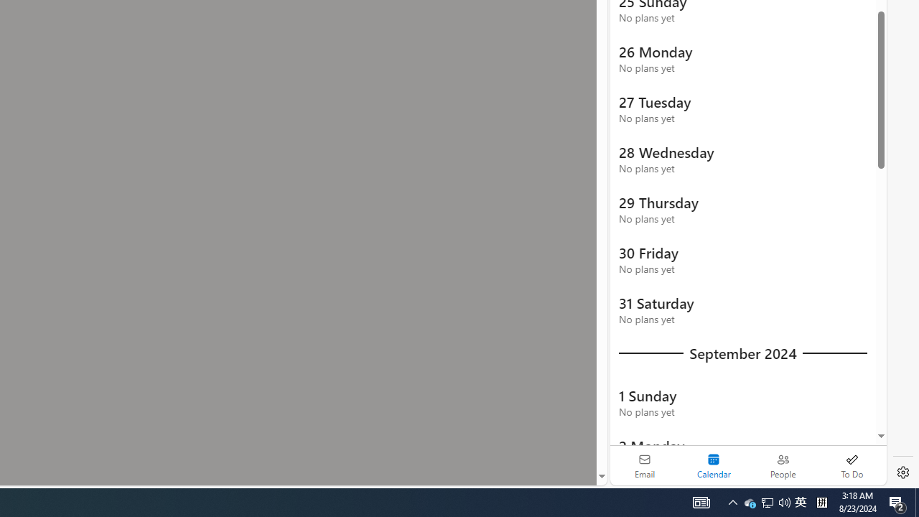 This screenshot has height=517, width=919. I want to click on Email, so click(645, 465).